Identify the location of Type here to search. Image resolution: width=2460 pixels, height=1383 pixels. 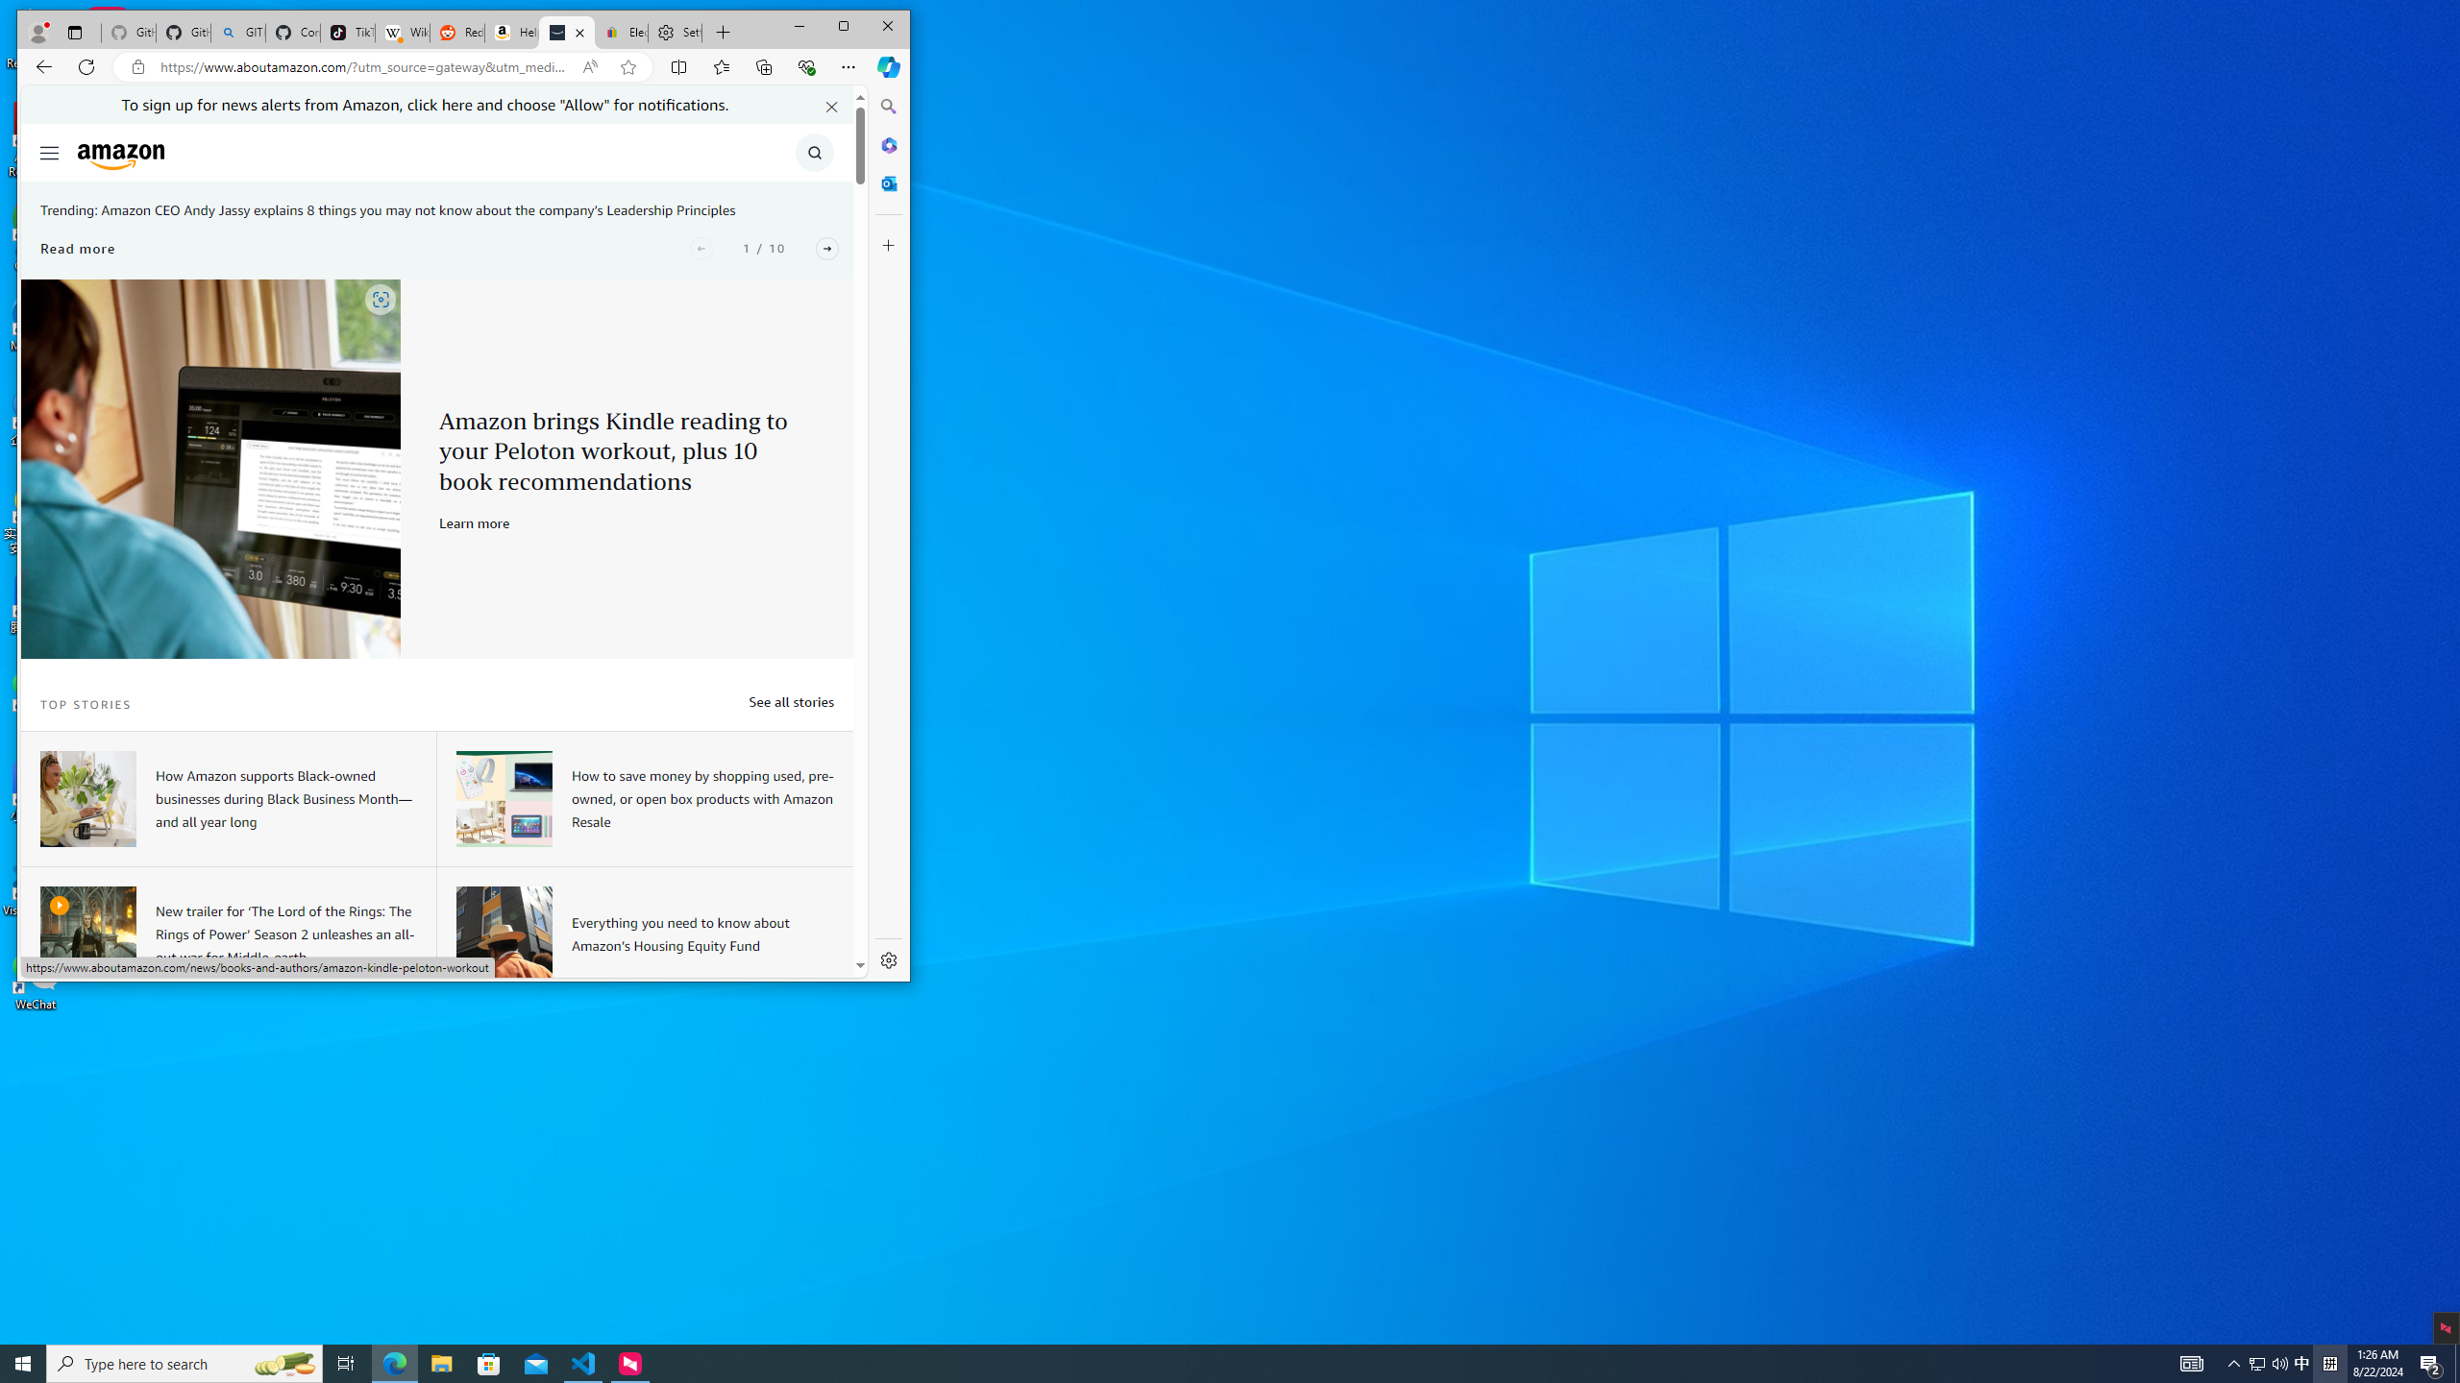
(184, 1364).